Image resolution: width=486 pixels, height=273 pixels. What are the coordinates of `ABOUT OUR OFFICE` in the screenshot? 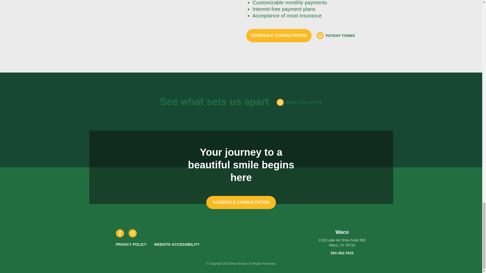 It's located at (299, 102).